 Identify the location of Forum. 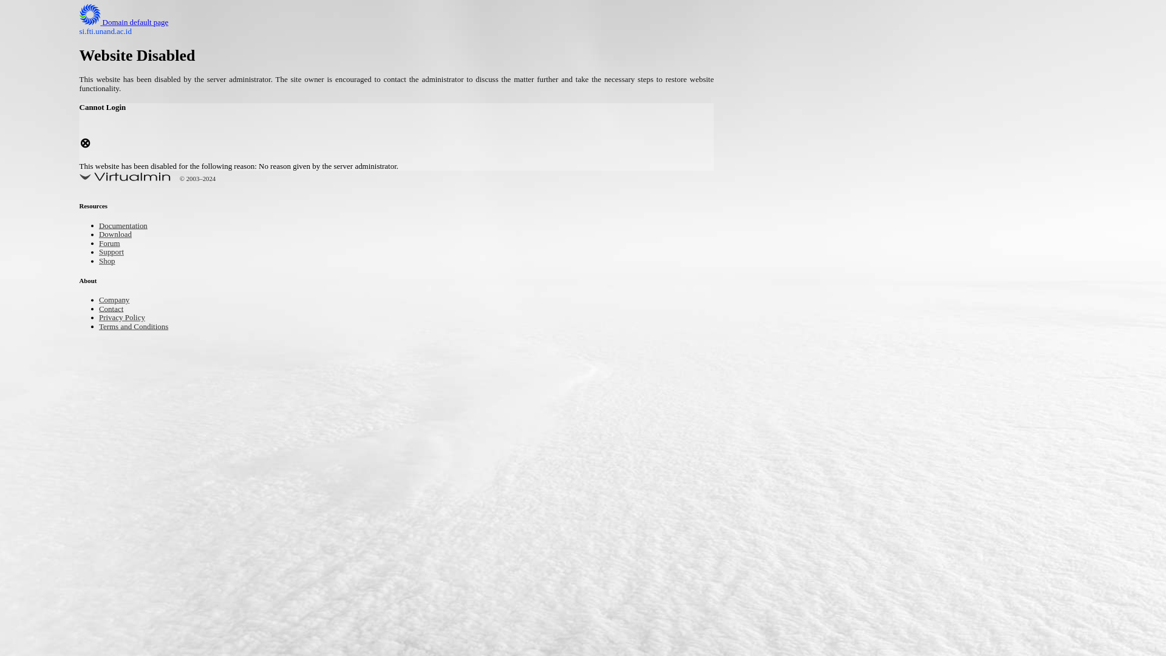
(112, 244).